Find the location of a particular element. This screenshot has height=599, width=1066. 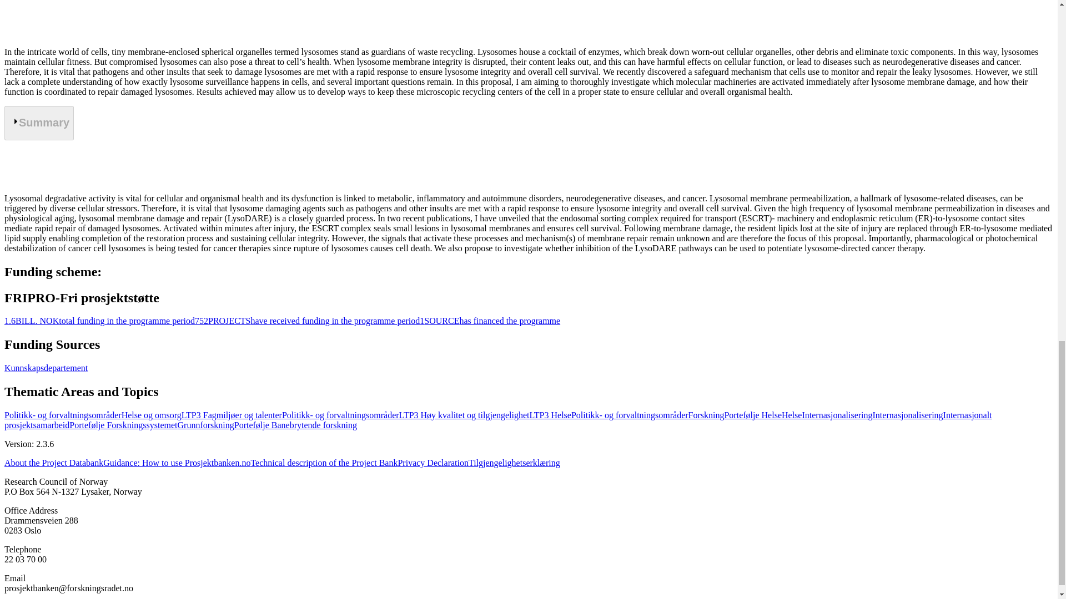

Summary is located at coordinates (39, 123).